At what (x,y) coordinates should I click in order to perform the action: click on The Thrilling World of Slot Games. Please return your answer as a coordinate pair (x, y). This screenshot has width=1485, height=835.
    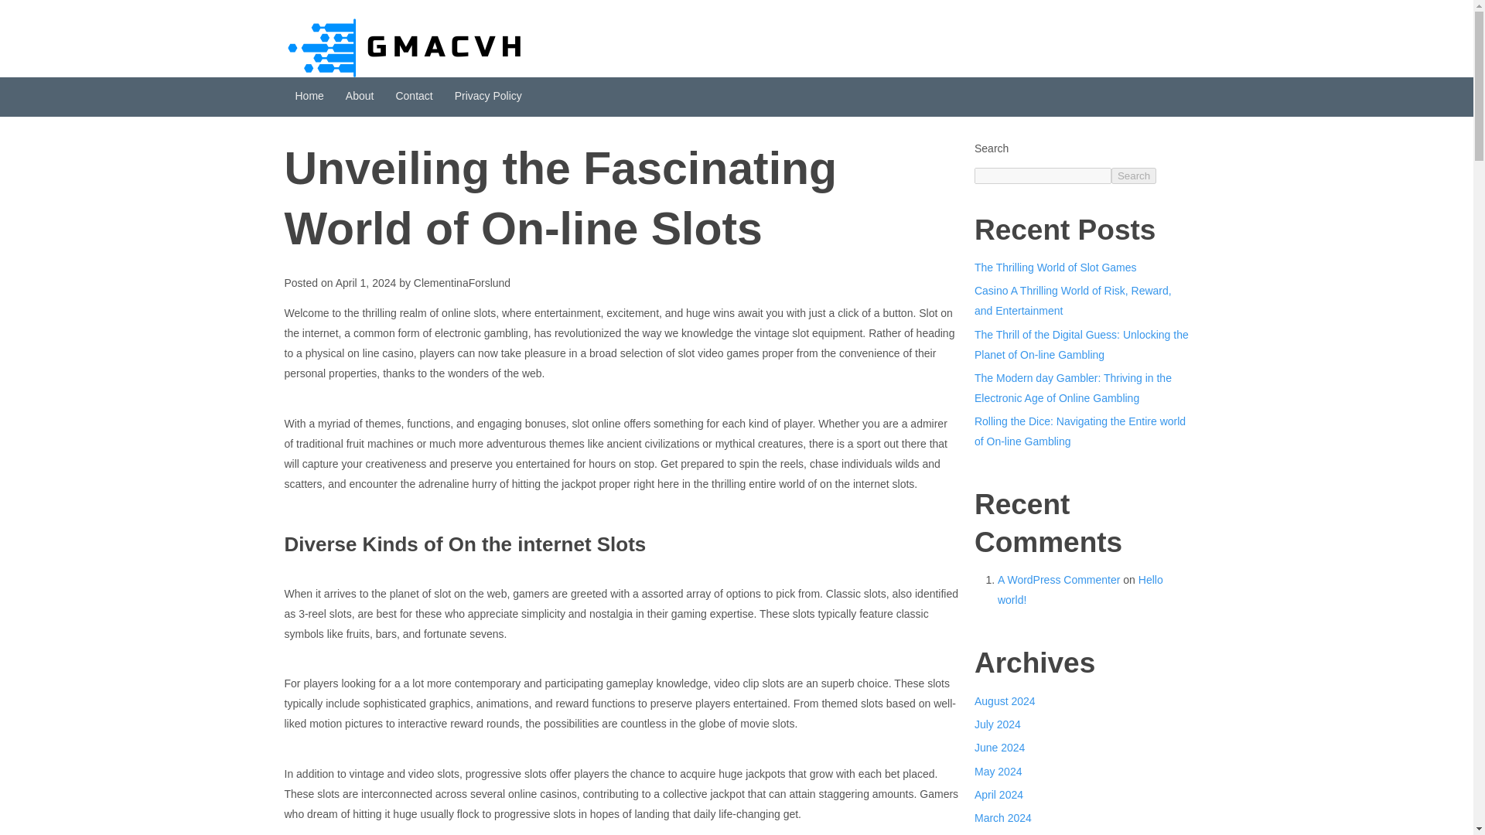
    Looking at the image, I should click on (1055, 268).